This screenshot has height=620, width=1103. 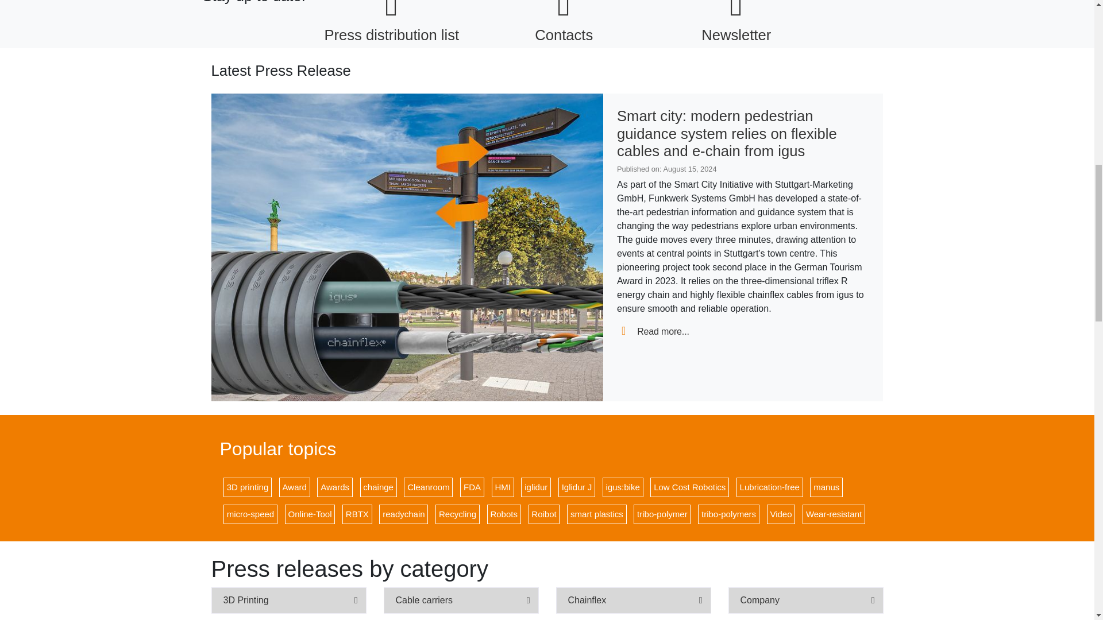 I want to click on 3D printing, so click(x=247, y=487).